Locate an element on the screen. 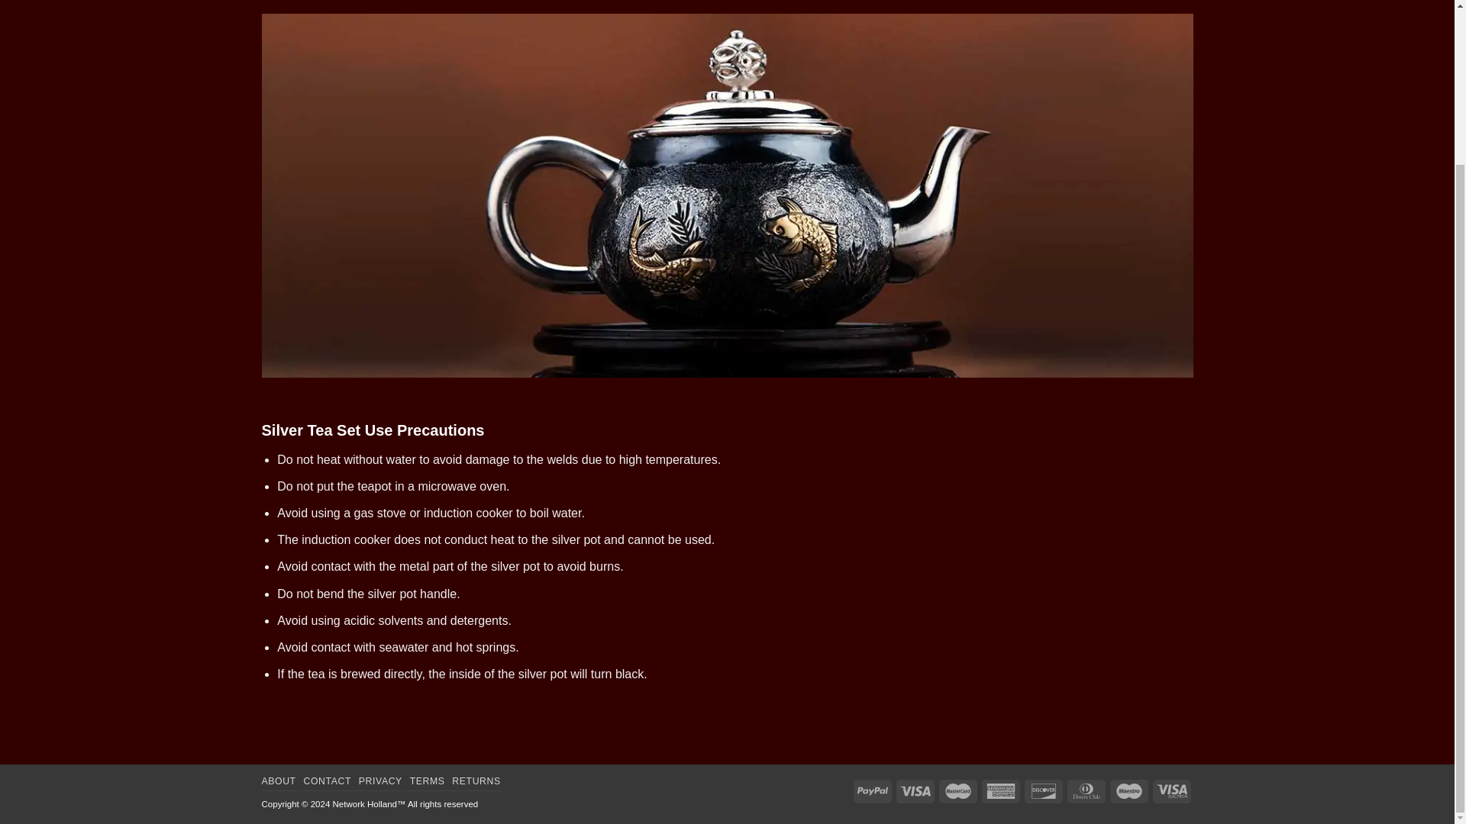 The height and width of the screenshot is (824, 1466). induction cooker is located at coordinates (347, 539).